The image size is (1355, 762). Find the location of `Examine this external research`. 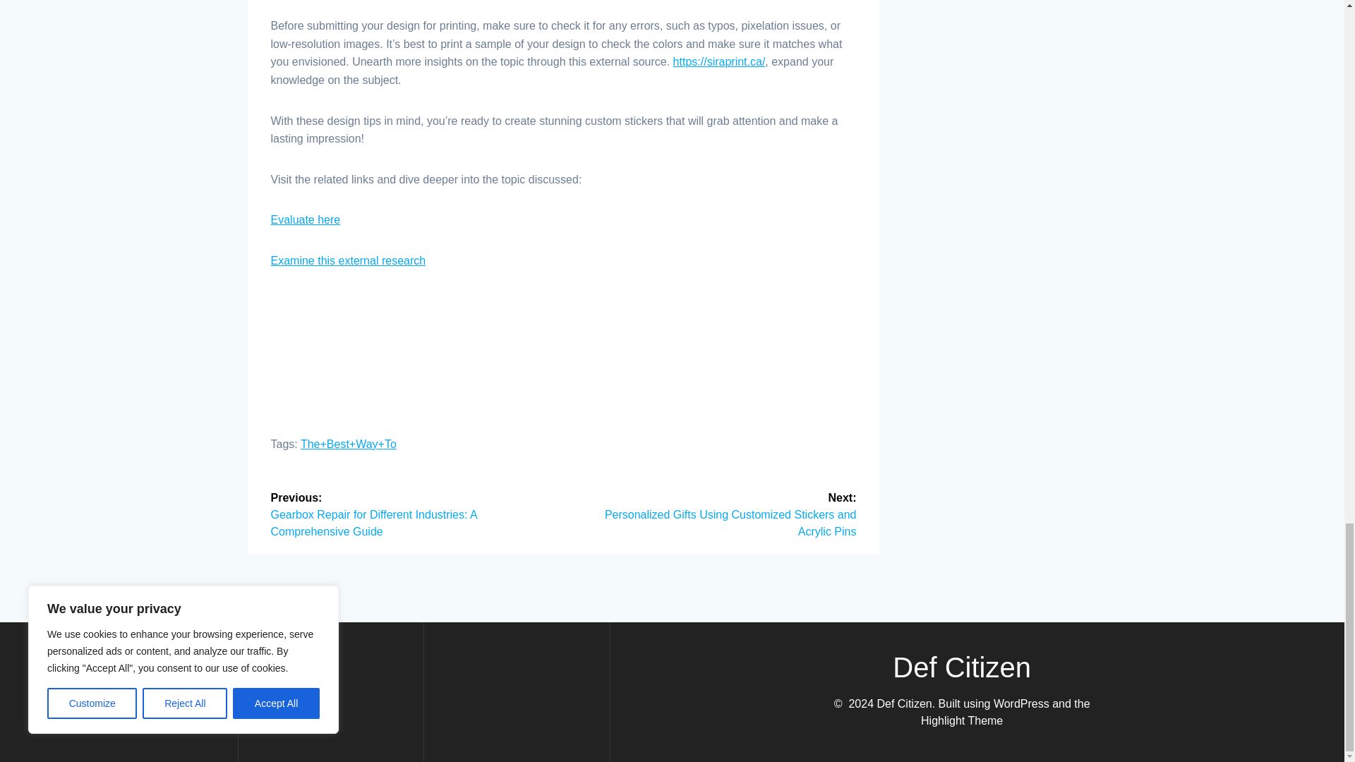

Examine this external research is located at coordinates (349, 260).